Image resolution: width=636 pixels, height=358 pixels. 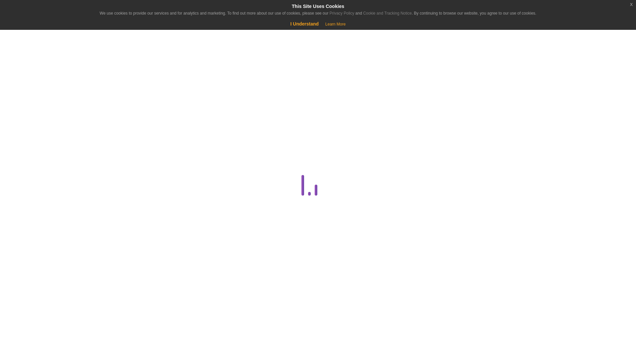 What do you see at coordinates (123, 216) in the screenshot?
I see `Dedicated Server Guides` at bounding box center [123, 216].